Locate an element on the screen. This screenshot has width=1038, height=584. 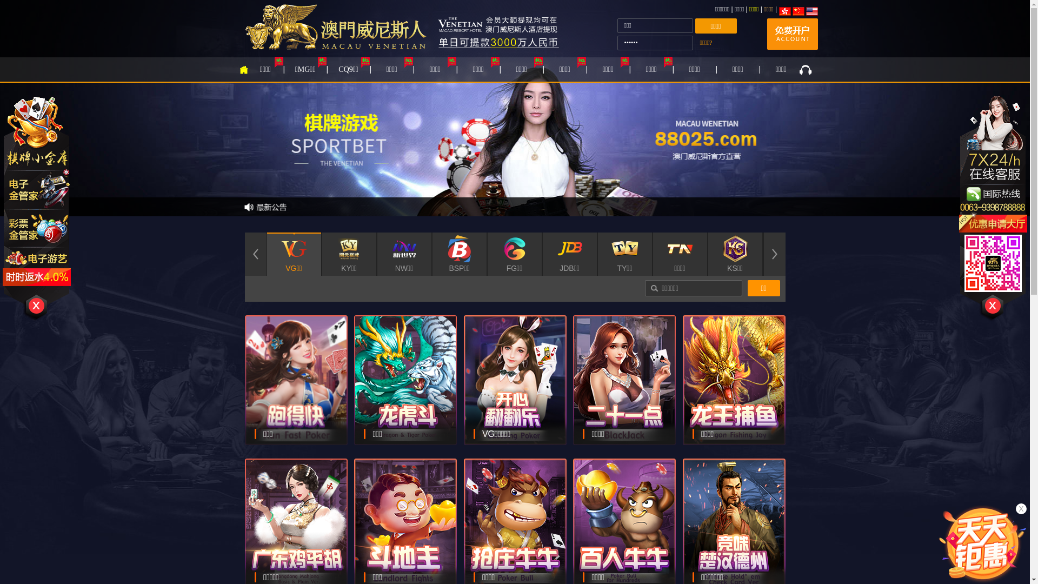
X is located at coordinates (1021, 509).